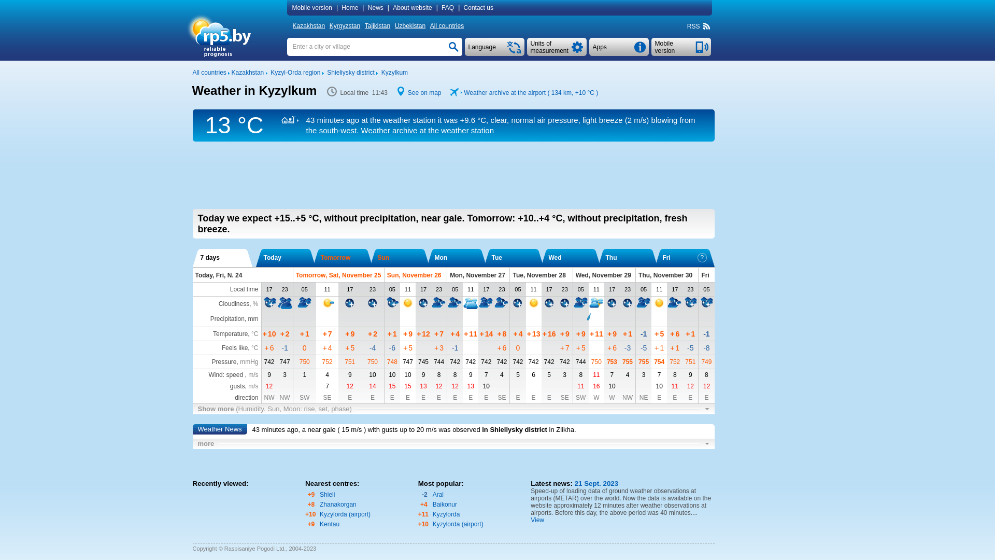 Image resolution: width=995 pixels, height=560 pixels. Describe the element at coordinates (313, 8) in the screenshot. I see `Mobile version` at that location.